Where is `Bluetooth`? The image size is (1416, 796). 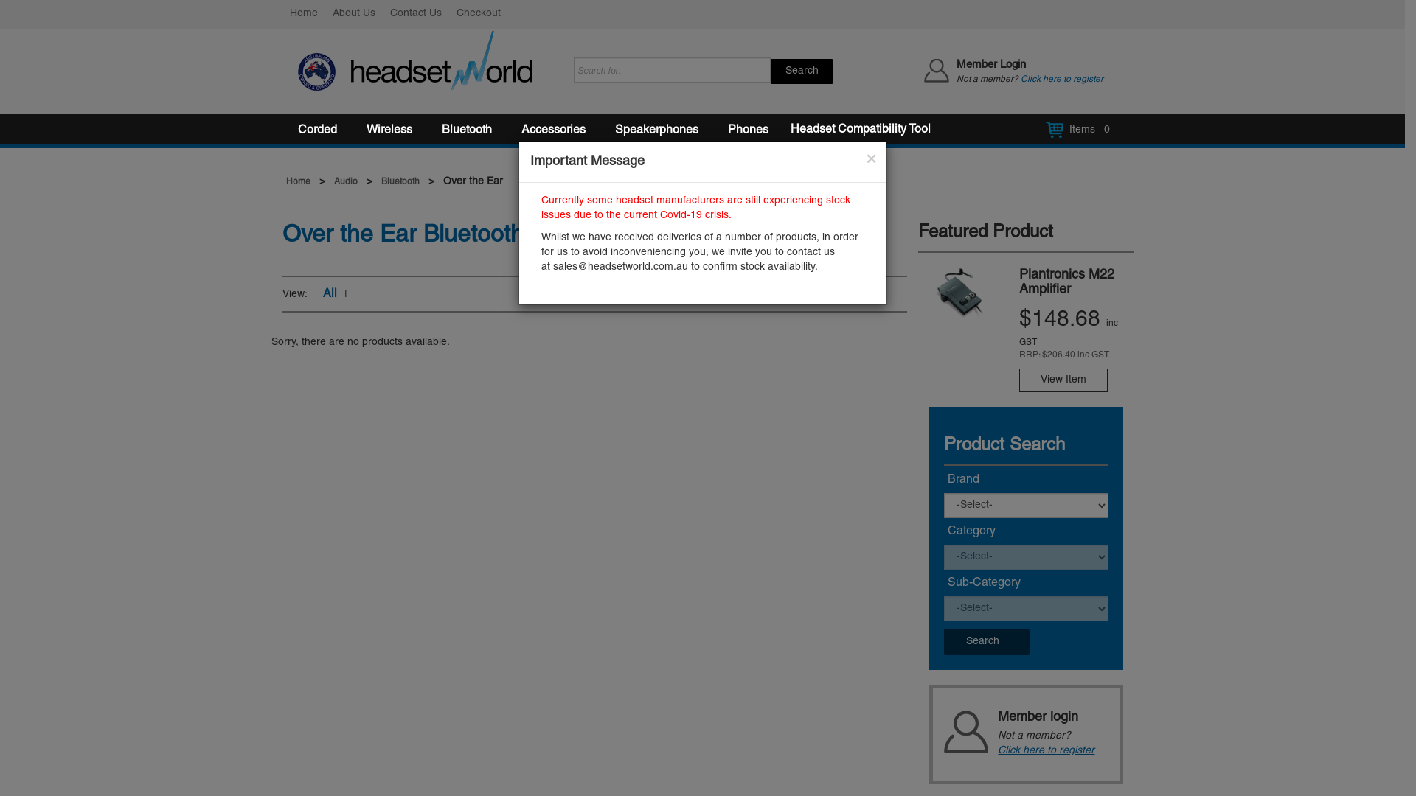 Bluetooth is located at coordinates (466, 130).